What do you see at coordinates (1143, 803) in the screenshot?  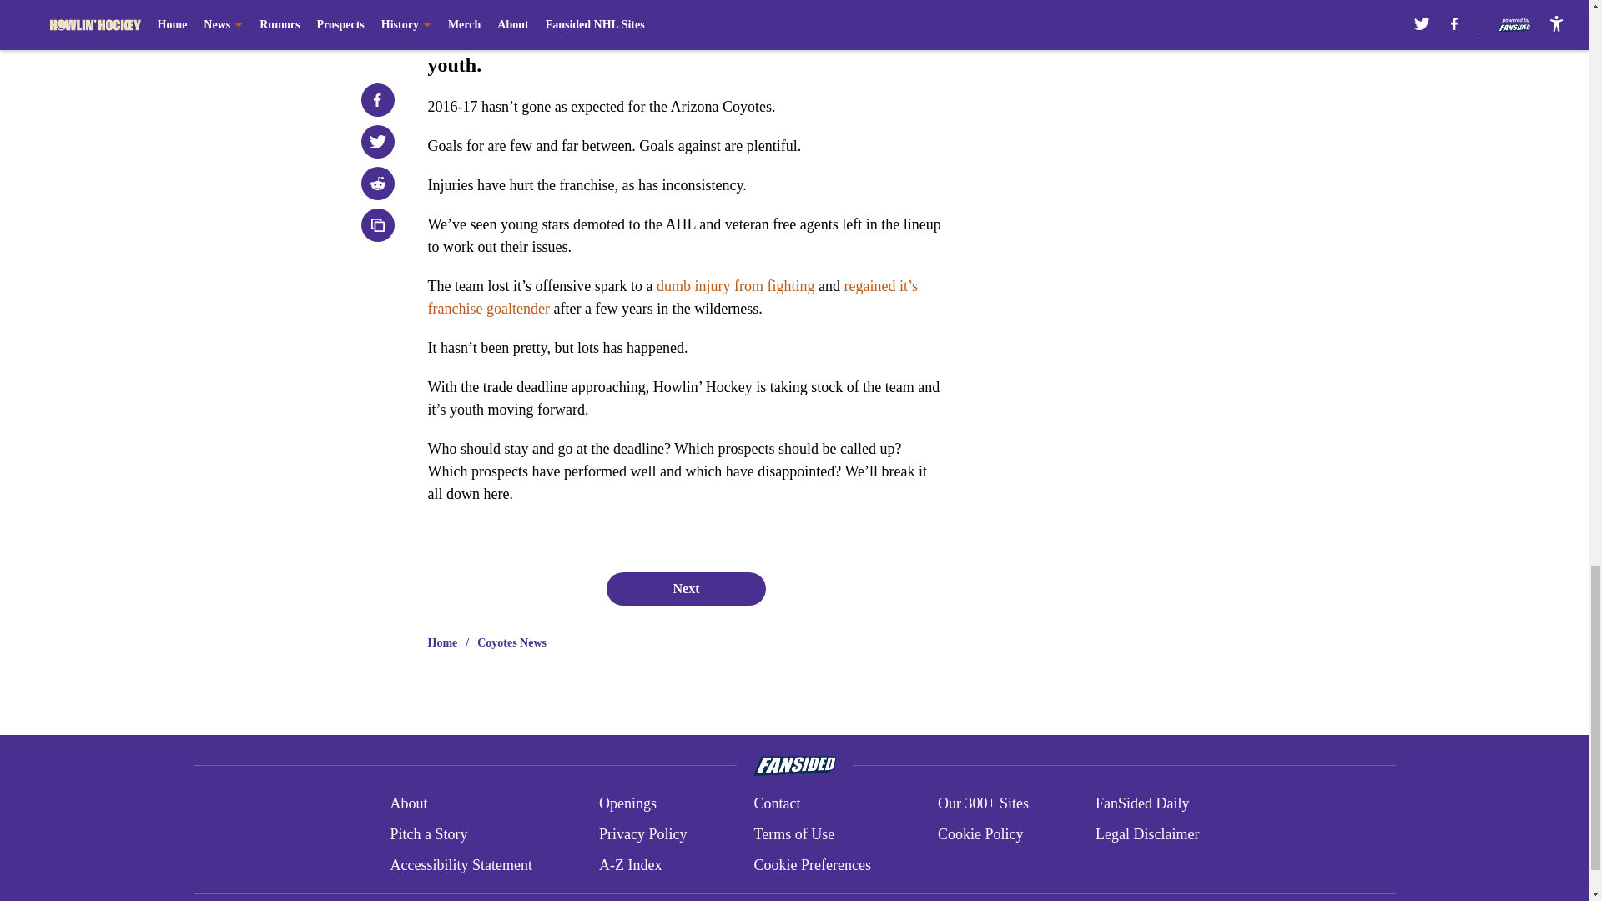 I see `FanSided Daily` at bounding box center [1143, 803].